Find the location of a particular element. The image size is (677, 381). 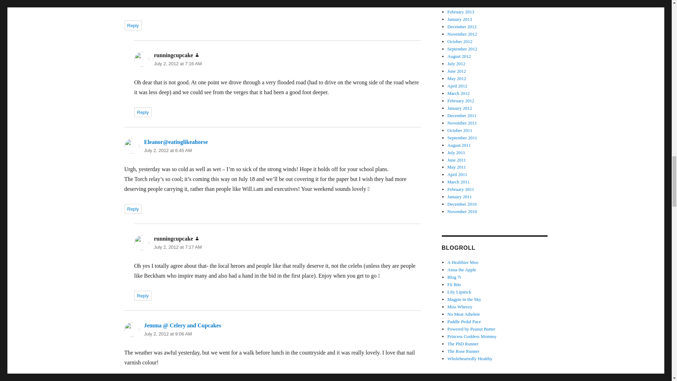

July 2, 2012 at 6:45 AM is located at coordinates (167, 150).